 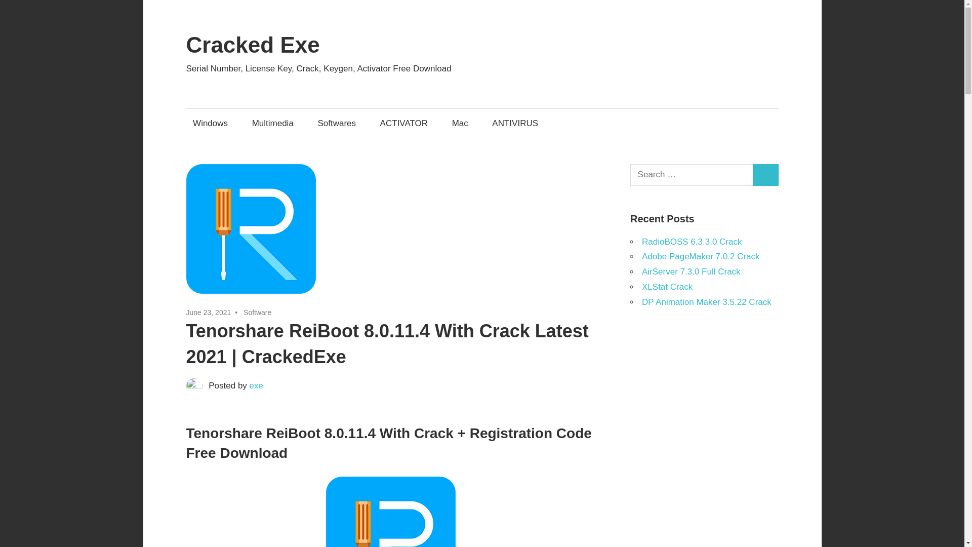 What do you see at coordinates (211, 123) in the screenshot?
I see `Windows` at bounding box center [211, 123].